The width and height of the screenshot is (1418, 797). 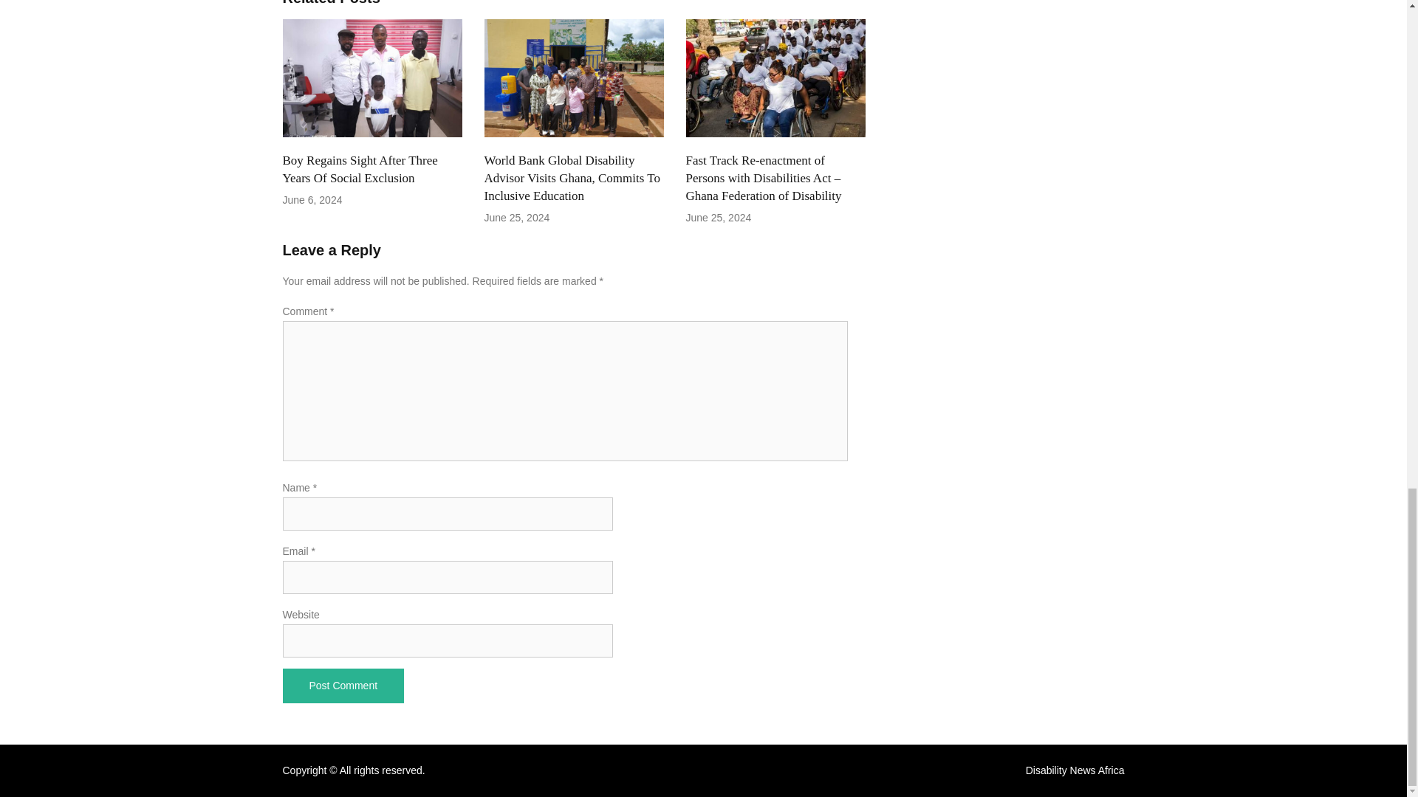 I want to click on Boy Regains Sight After Three Years Of Social Exclusion  , so click(x=359, y=169).